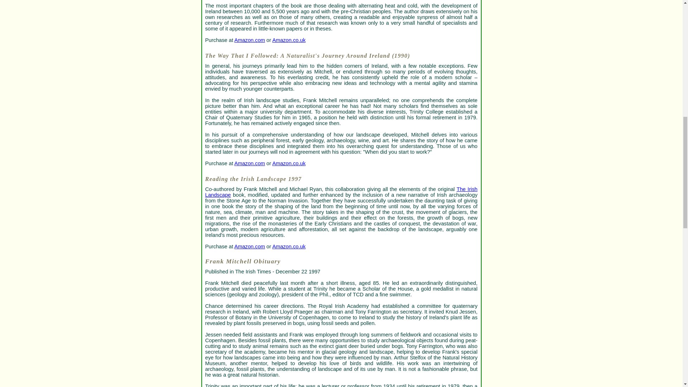 The height and width of the screenshot is (387, 688). I want to click on Amazon.com, so click(249, 163).